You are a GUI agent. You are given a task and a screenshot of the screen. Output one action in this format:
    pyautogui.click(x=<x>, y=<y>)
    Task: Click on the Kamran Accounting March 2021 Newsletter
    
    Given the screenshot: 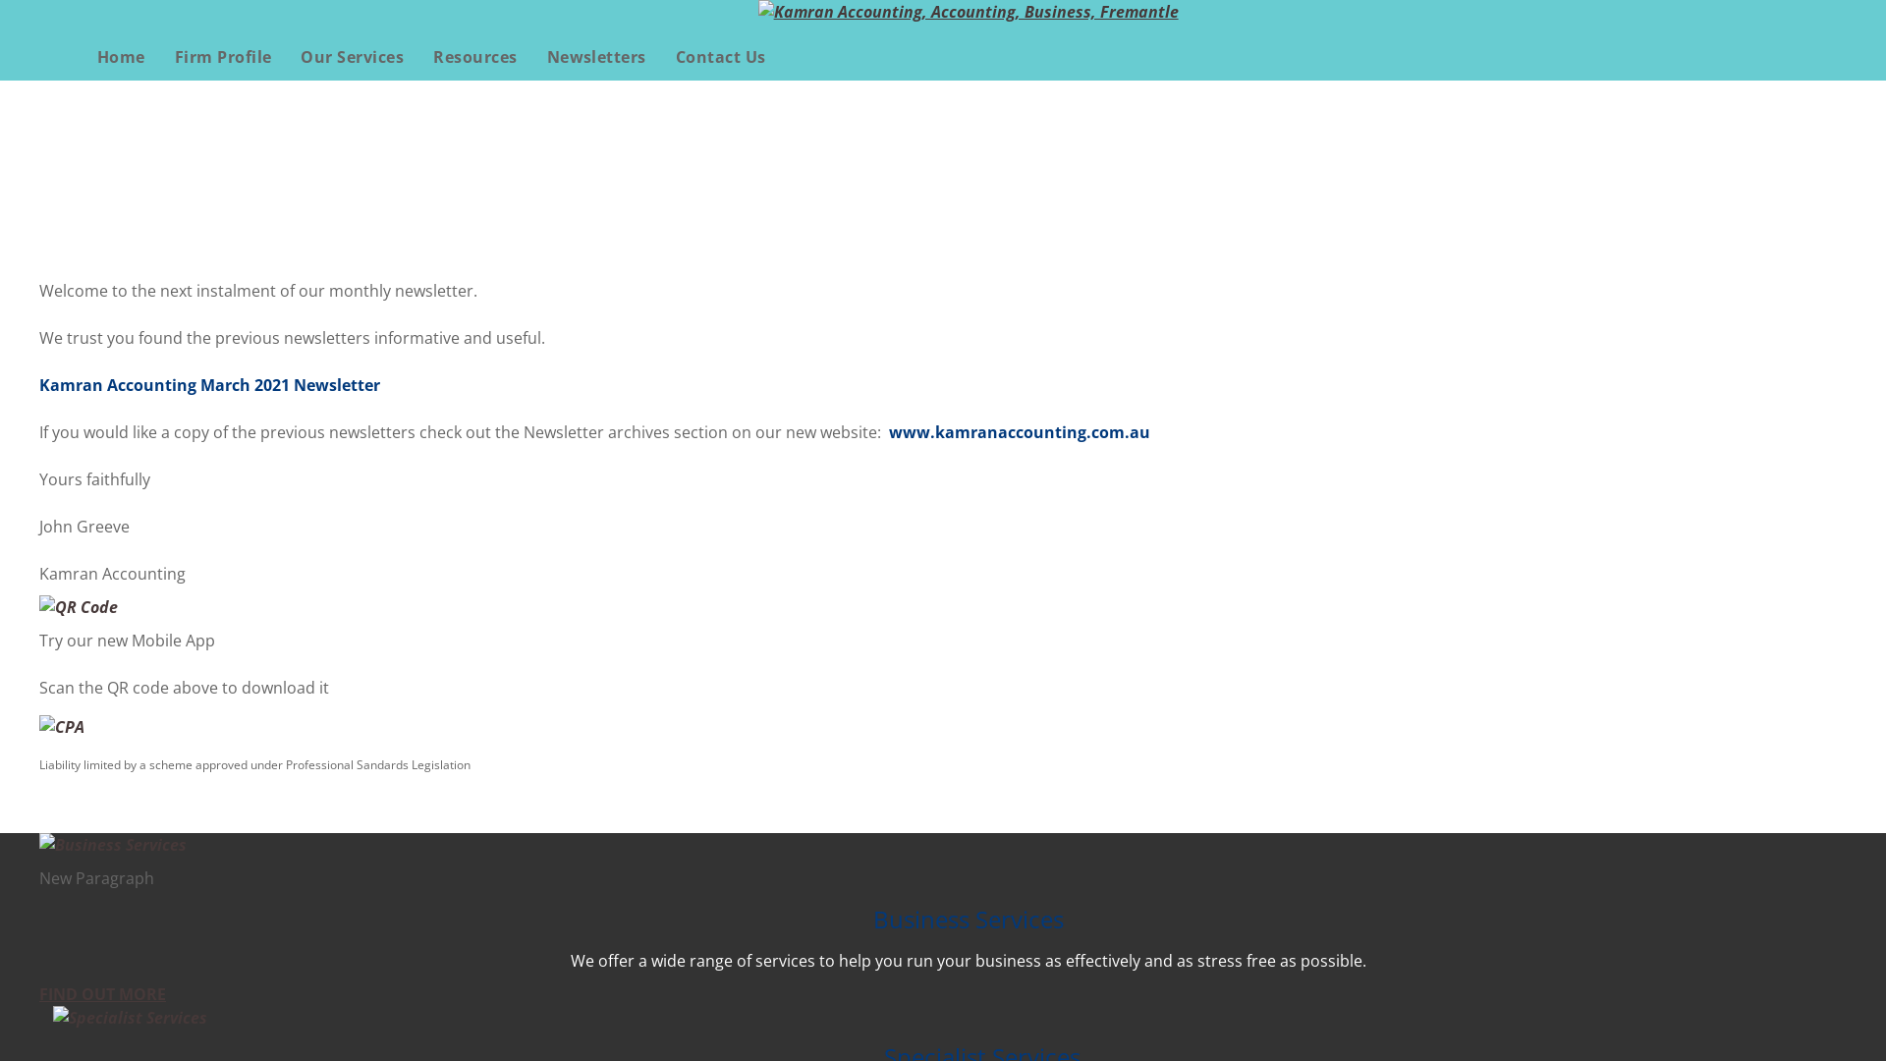 What is the action you would take?
    pyautogui.click(x=210, y=385)
    